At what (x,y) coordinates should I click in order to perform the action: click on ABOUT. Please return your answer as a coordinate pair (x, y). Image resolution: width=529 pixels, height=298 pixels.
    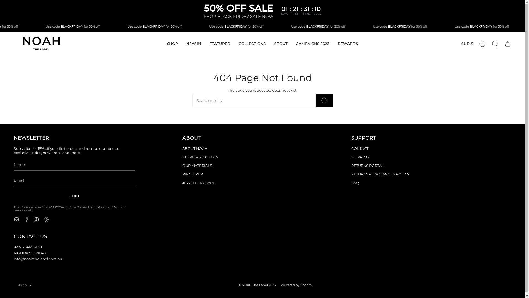
    Looking at the image, I should click on (281, 44).